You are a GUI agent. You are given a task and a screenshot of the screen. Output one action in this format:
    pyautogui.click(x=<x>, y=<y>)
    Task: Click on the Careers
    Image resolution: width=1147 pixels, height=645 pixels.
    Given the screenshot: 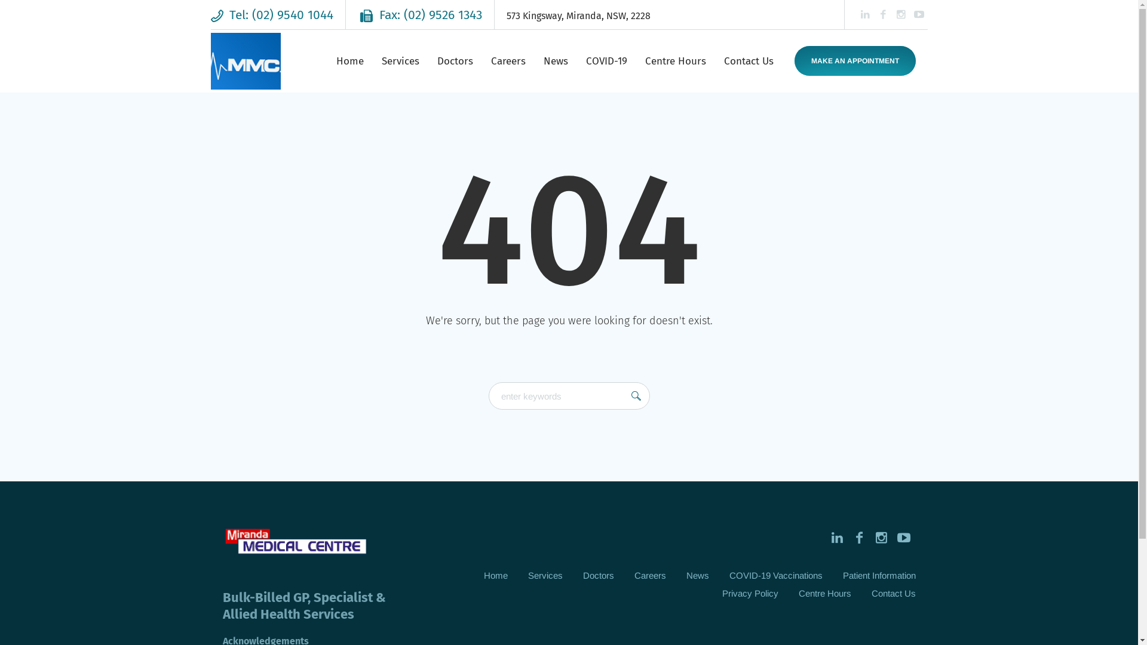 What is the action you would take?
    pyautogui.click(x=508, y=62)
    